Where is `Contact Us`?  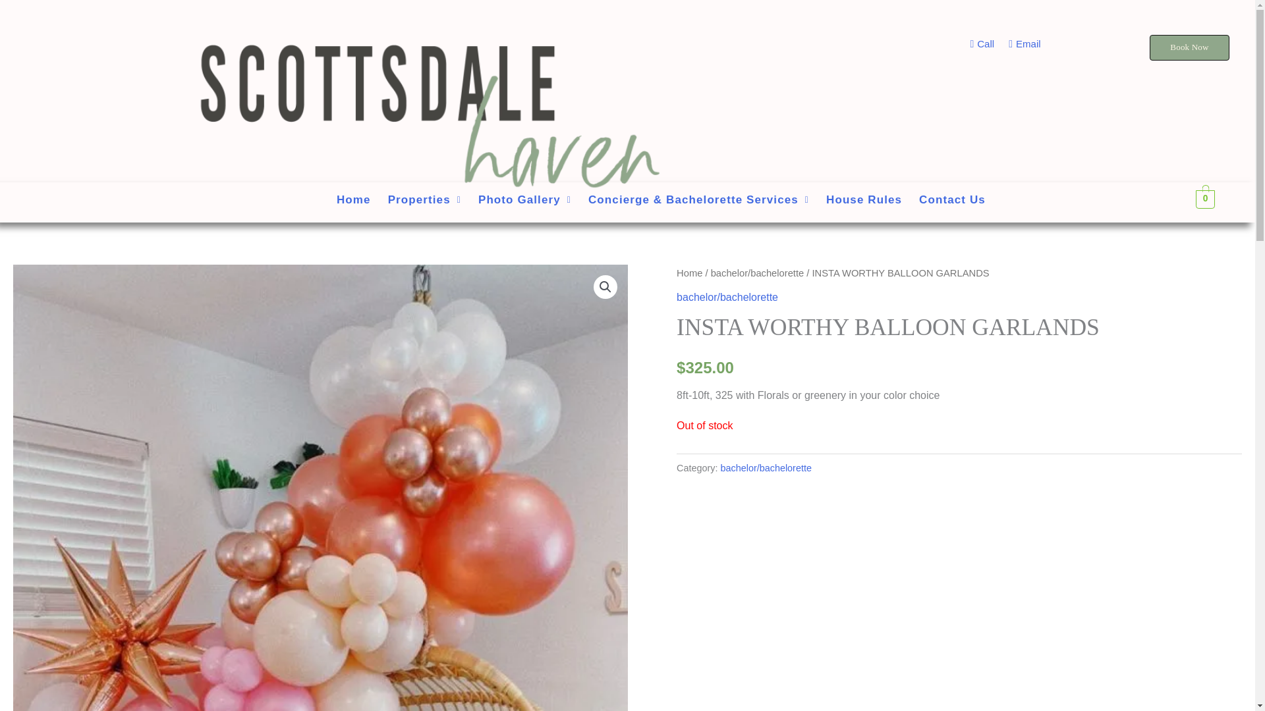
Contact Us is located at coordinates (952, 199).